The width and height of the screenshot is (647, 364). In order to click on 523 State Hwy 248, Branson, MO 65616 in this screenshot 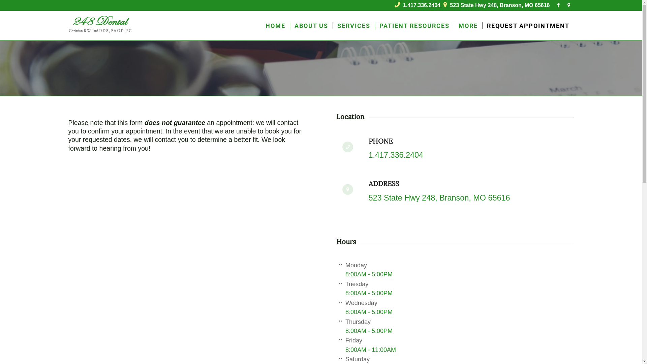, I will do `click(439, 198)`.